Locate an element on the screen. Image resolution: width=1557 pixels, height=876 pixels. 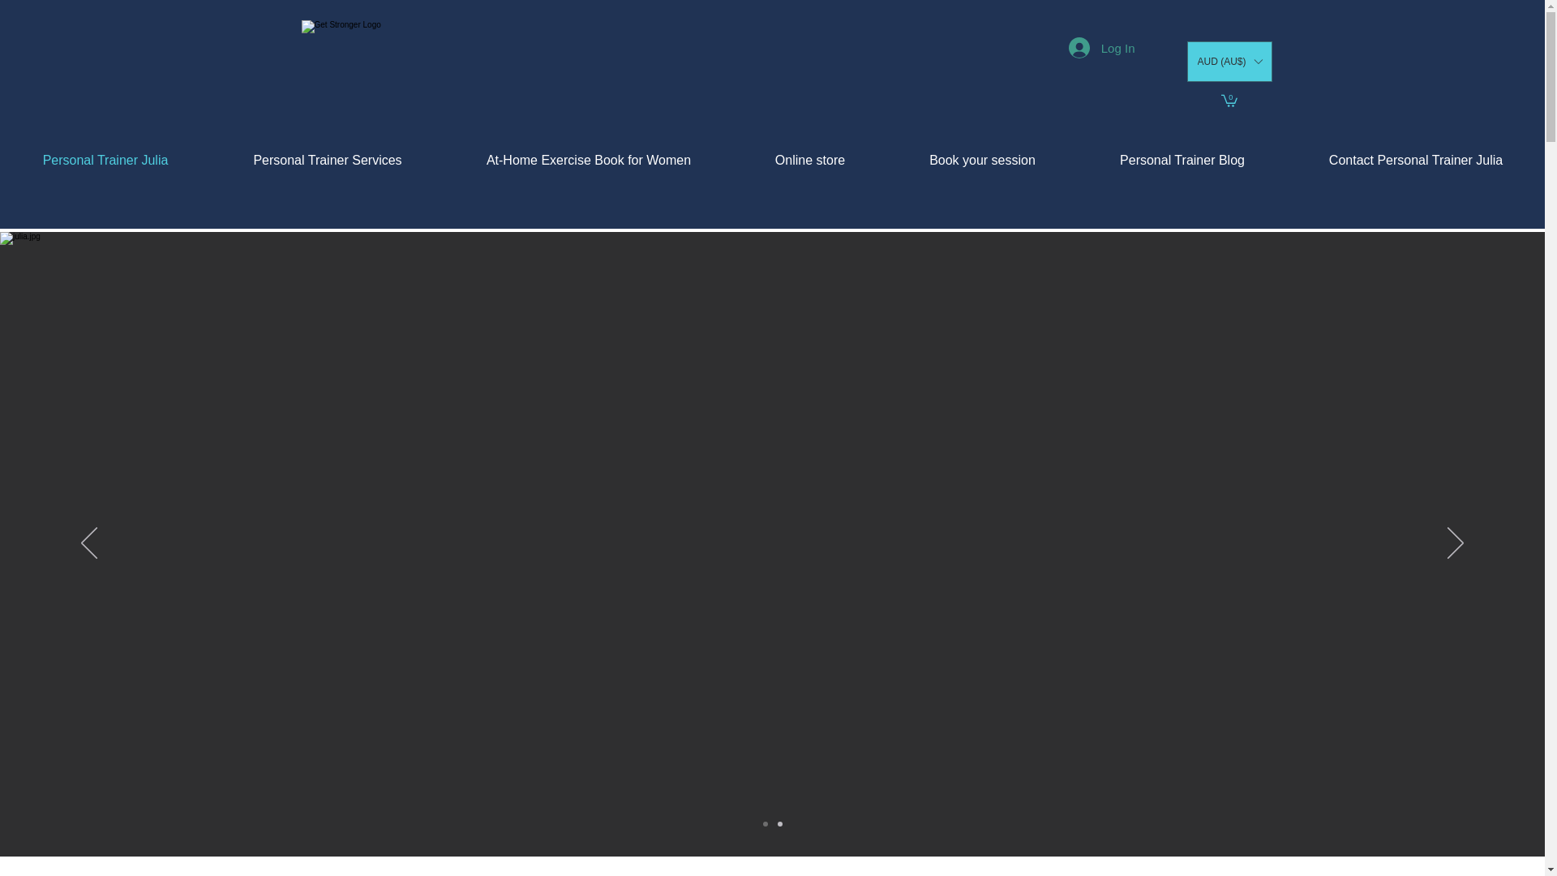
Book your session is located at coordinates (983, 161).